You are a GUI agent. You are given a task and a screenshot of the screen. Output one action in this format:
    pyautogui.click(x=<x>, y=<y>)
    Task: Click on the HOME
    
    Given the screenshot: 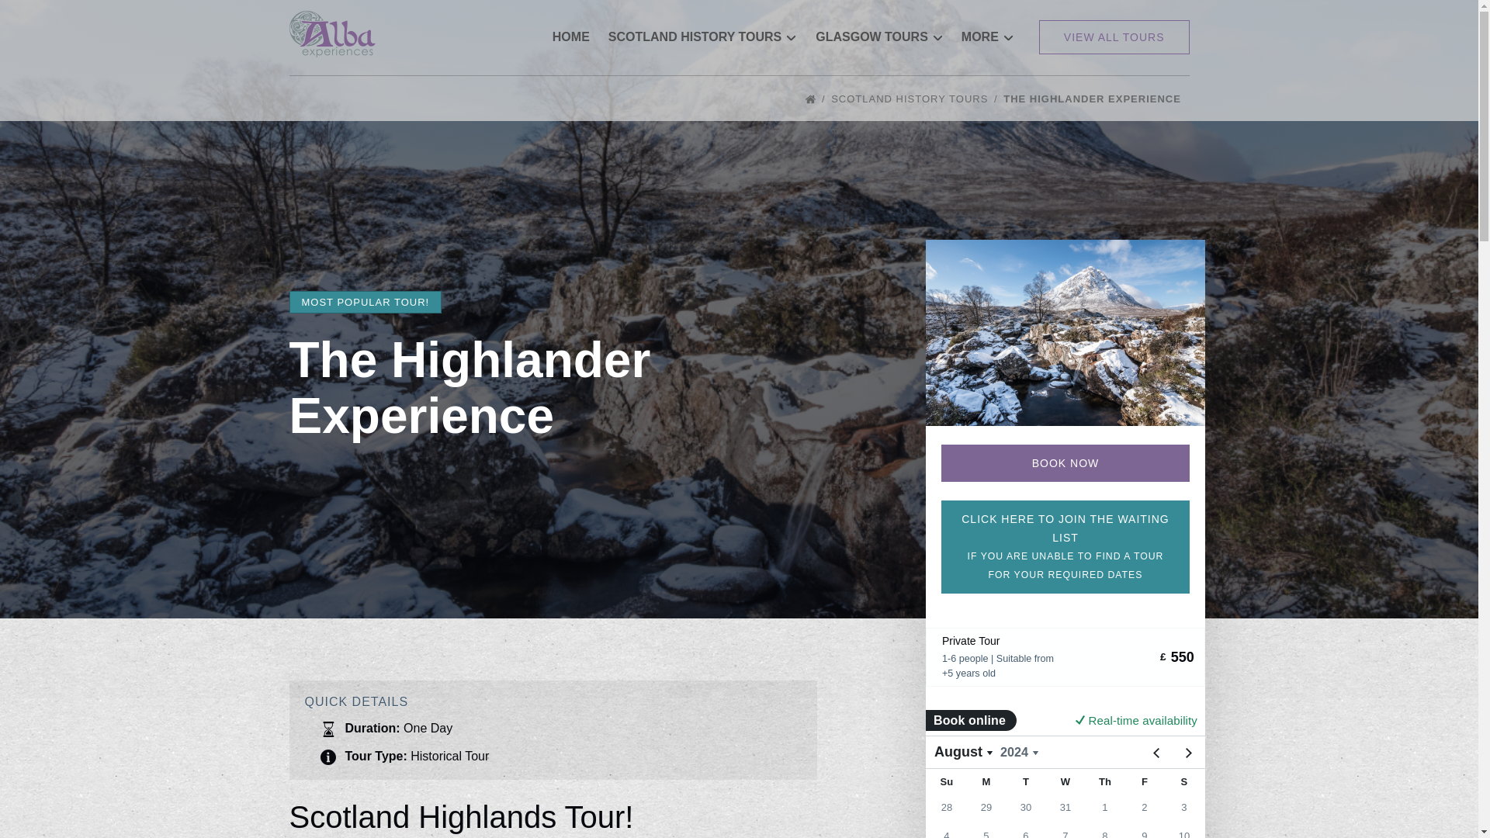 What is the action you would take?
    pyautogui.click(x=571, y=37)
    